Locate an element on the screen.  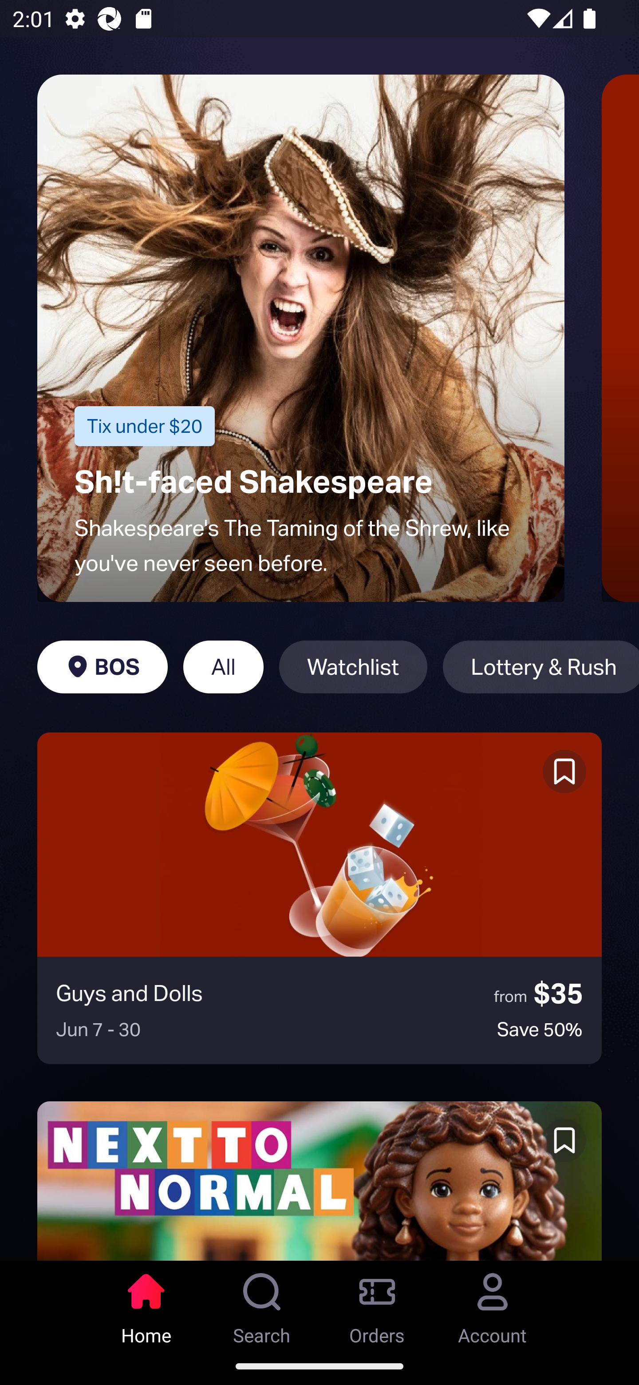
All is located at coordinates (223, 667).